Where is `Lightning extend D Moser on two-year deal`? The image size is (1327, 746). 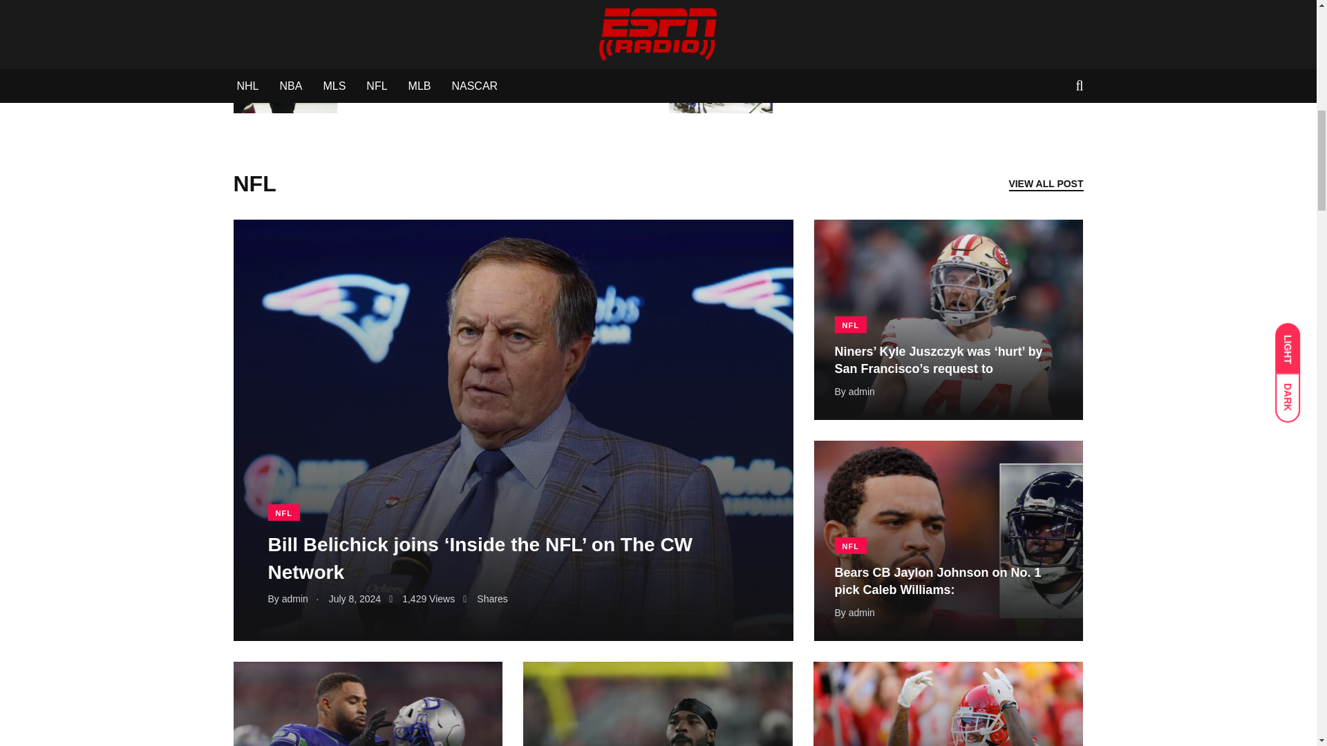
Lightning extend D Moser on two-year deal is located at coordinates (499, 46).